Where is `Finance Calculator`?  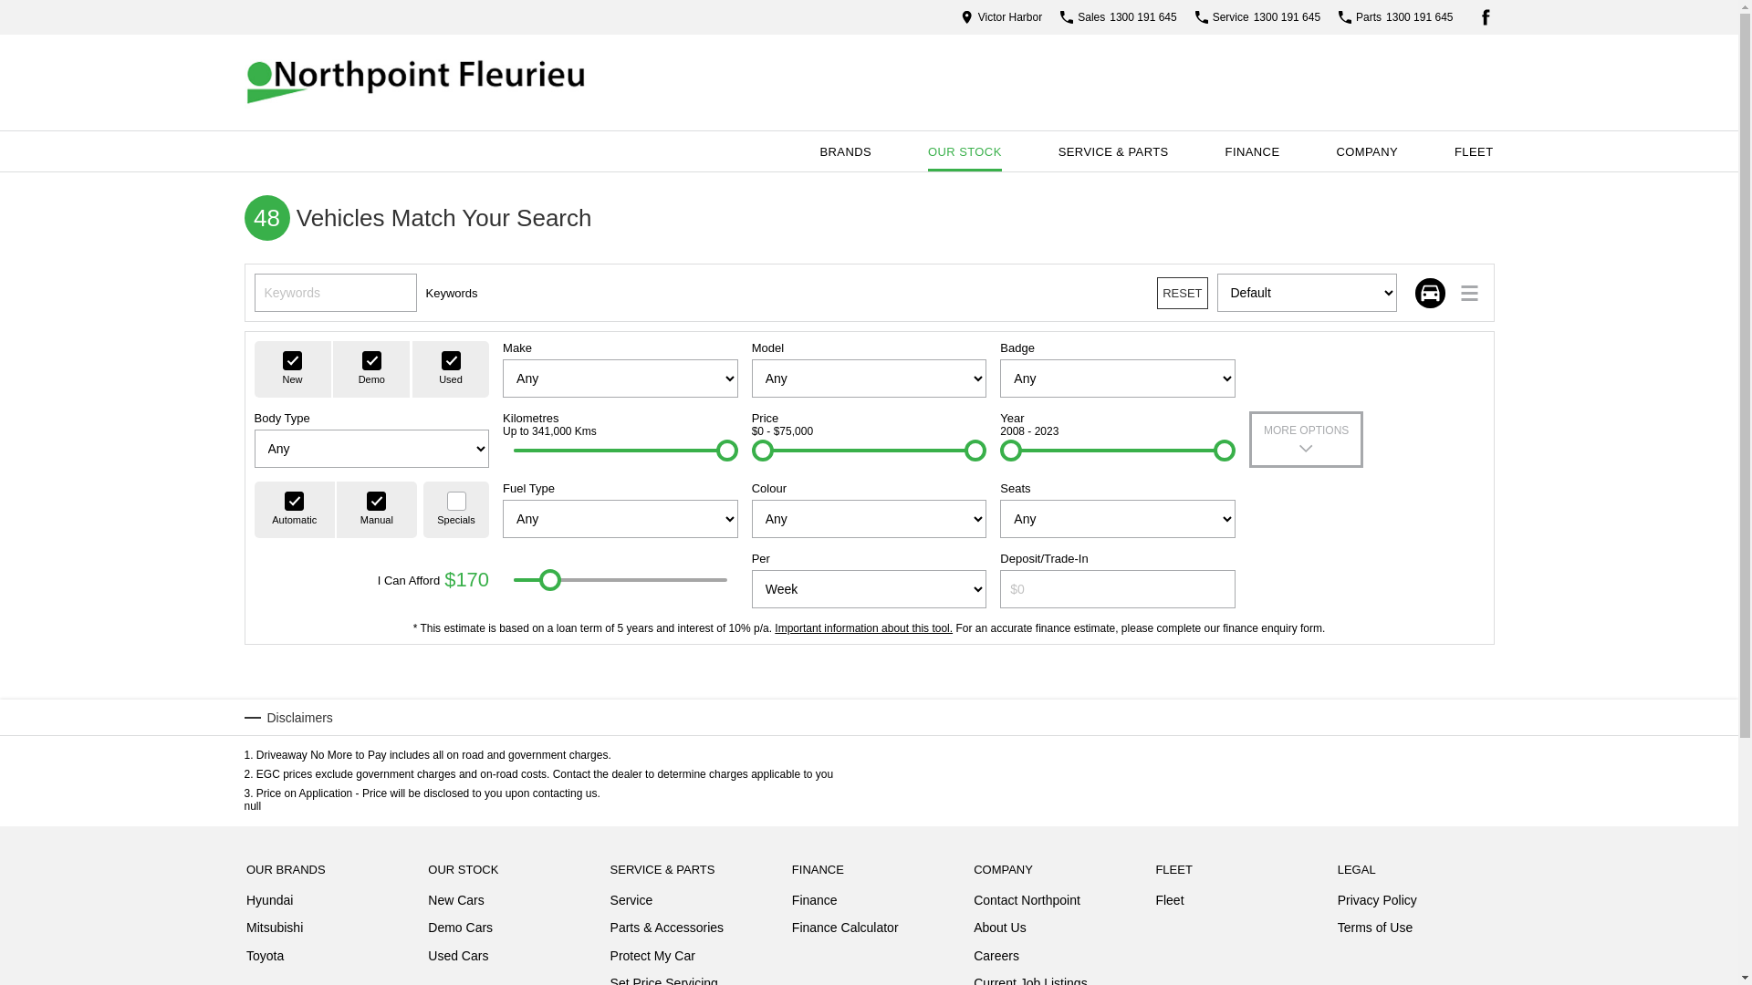 Finance Calculator is located at coordinates (845, 928).